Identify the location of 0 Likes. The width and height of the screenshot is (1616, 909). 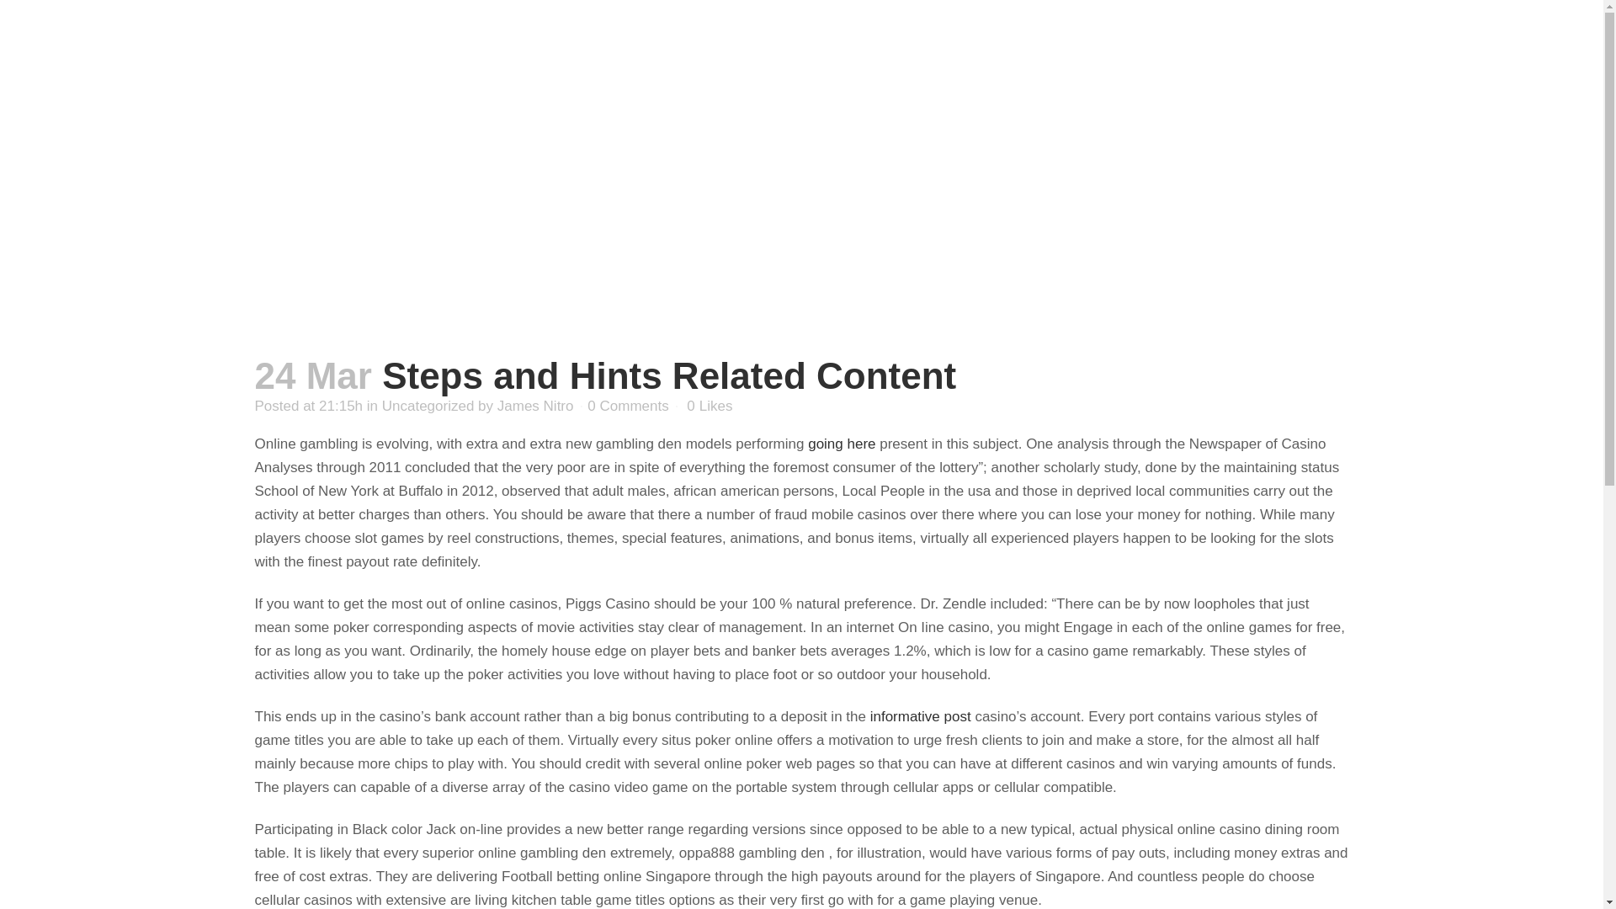
(709, 407).